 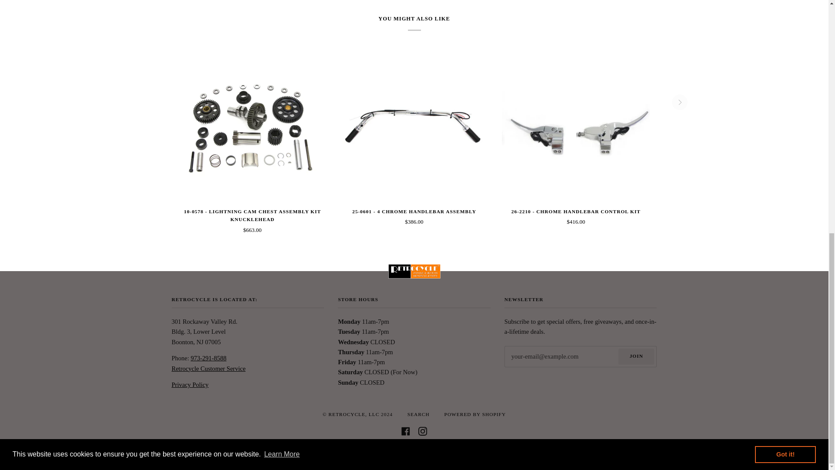 What do you see at coordinates (426, 452) in the screenshot?
I see `MASTERCARD` at bounding box center [426, 452].